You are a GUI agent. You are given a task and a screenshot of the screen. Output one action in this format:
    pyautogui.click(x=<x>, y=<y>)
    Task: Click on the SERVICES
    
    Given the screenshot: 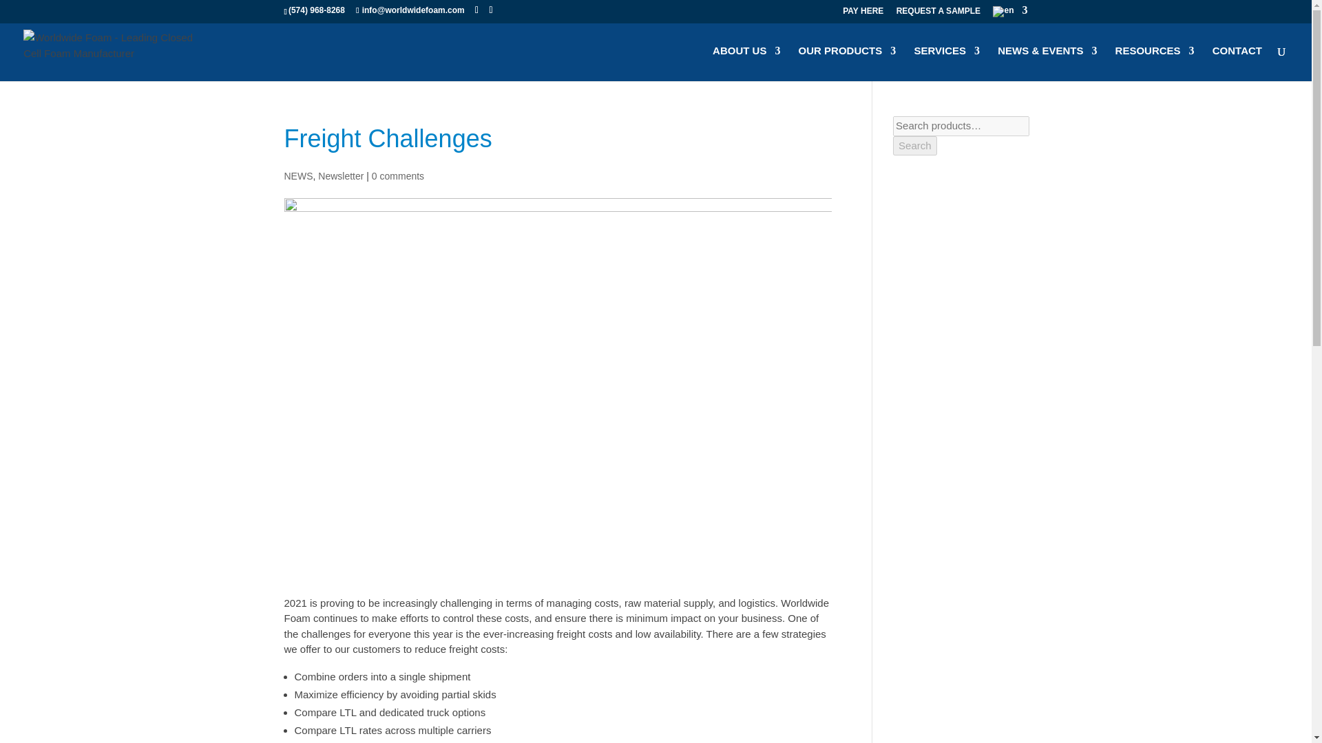 What is the action you would take?
    pyautogui.click(x=946, y=63)
    